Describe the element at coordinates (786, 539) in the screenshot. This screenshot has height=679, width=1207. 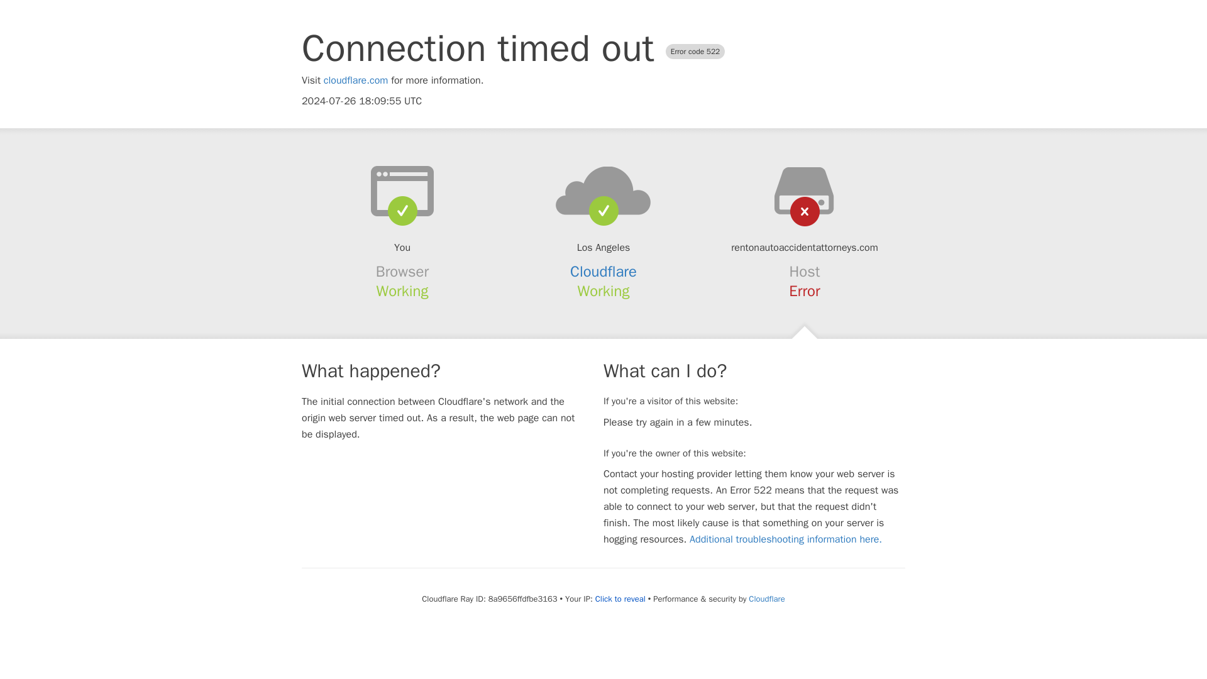
I see `Additional troubleshooting information here.` at that location.